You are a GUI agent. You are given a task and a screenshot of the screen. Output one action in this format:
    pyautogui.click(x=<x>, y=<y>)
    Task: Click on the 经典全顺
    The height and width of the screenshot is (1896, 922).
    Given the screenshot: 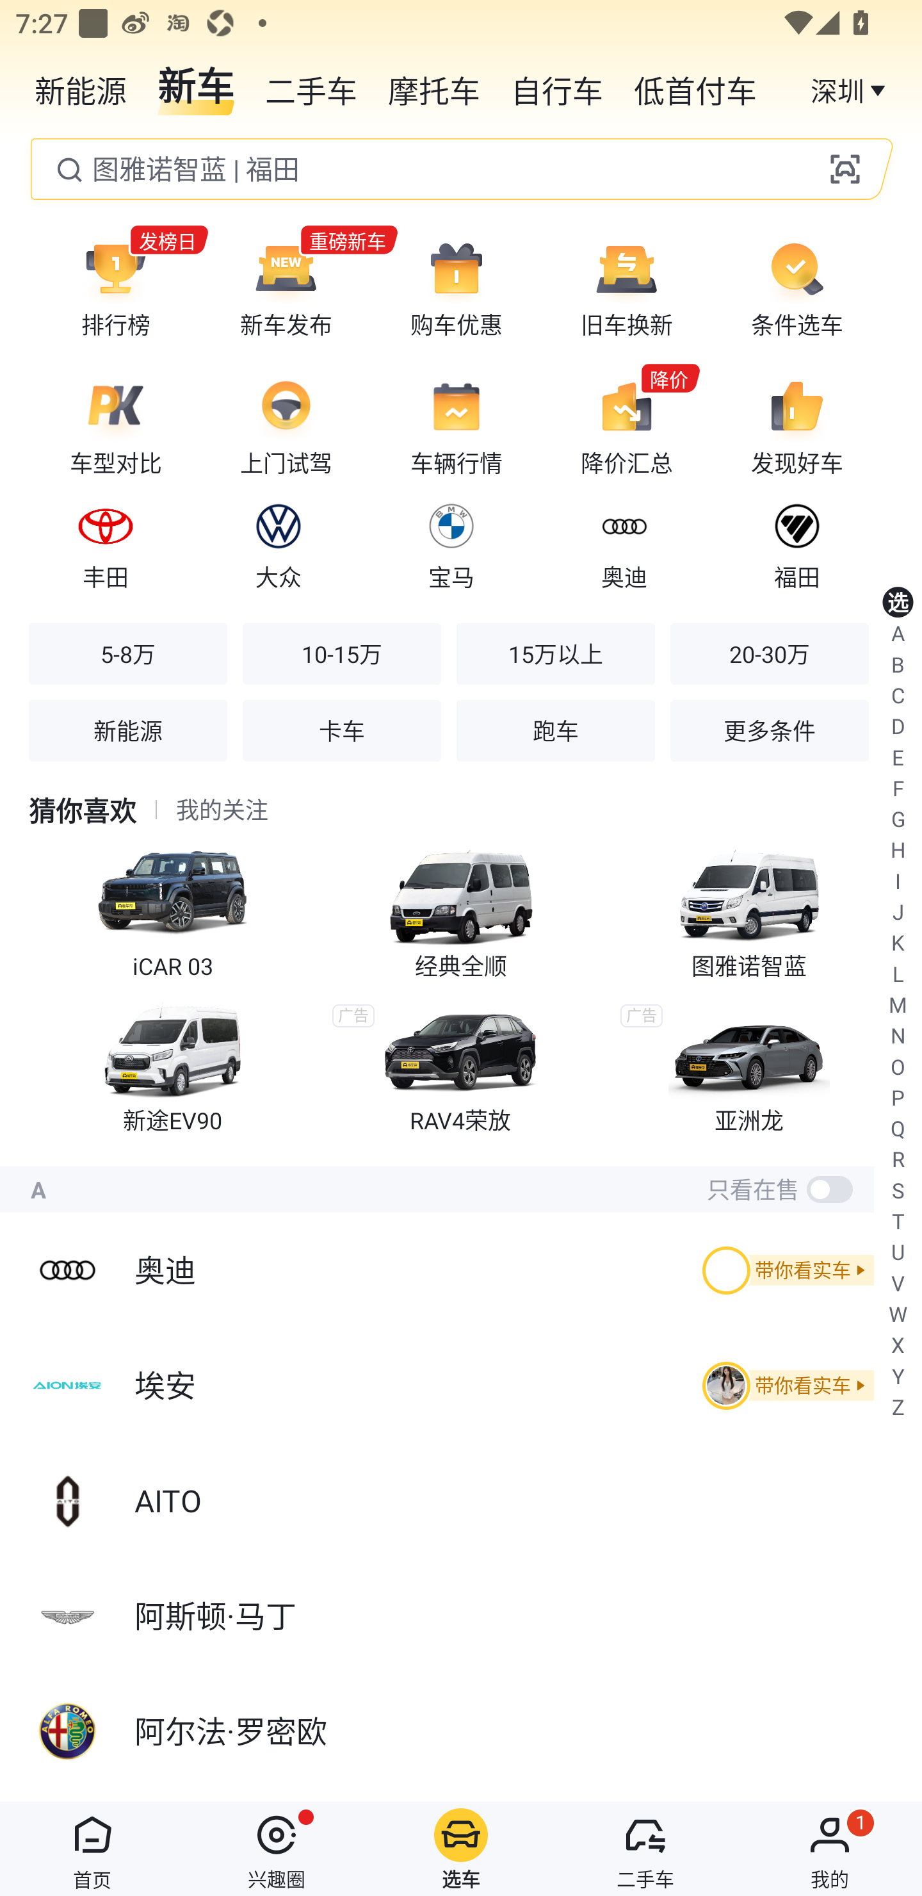 What is the action you would take?
    pyautogui.click(x=461, y=908)
    